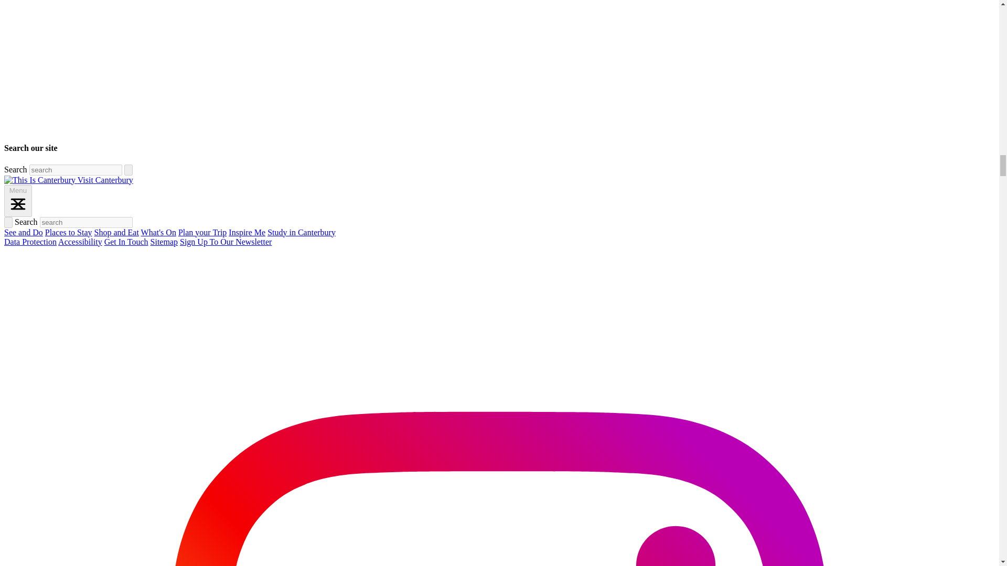 This screenshot has height=566, width=1007. Describe the element at coordinates (30, 241) in the screenshot. I see `Data Protection` at that location.